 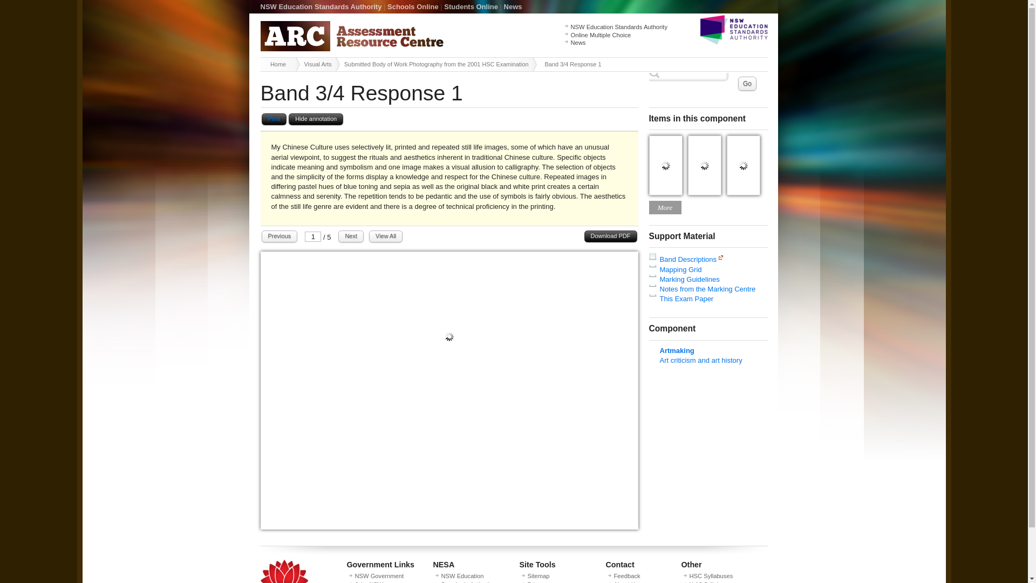 What do you see at coordinates (321, 6) in the screenshot?
I see `NSW Education Standards Authority` at bounding box center [321, 6].